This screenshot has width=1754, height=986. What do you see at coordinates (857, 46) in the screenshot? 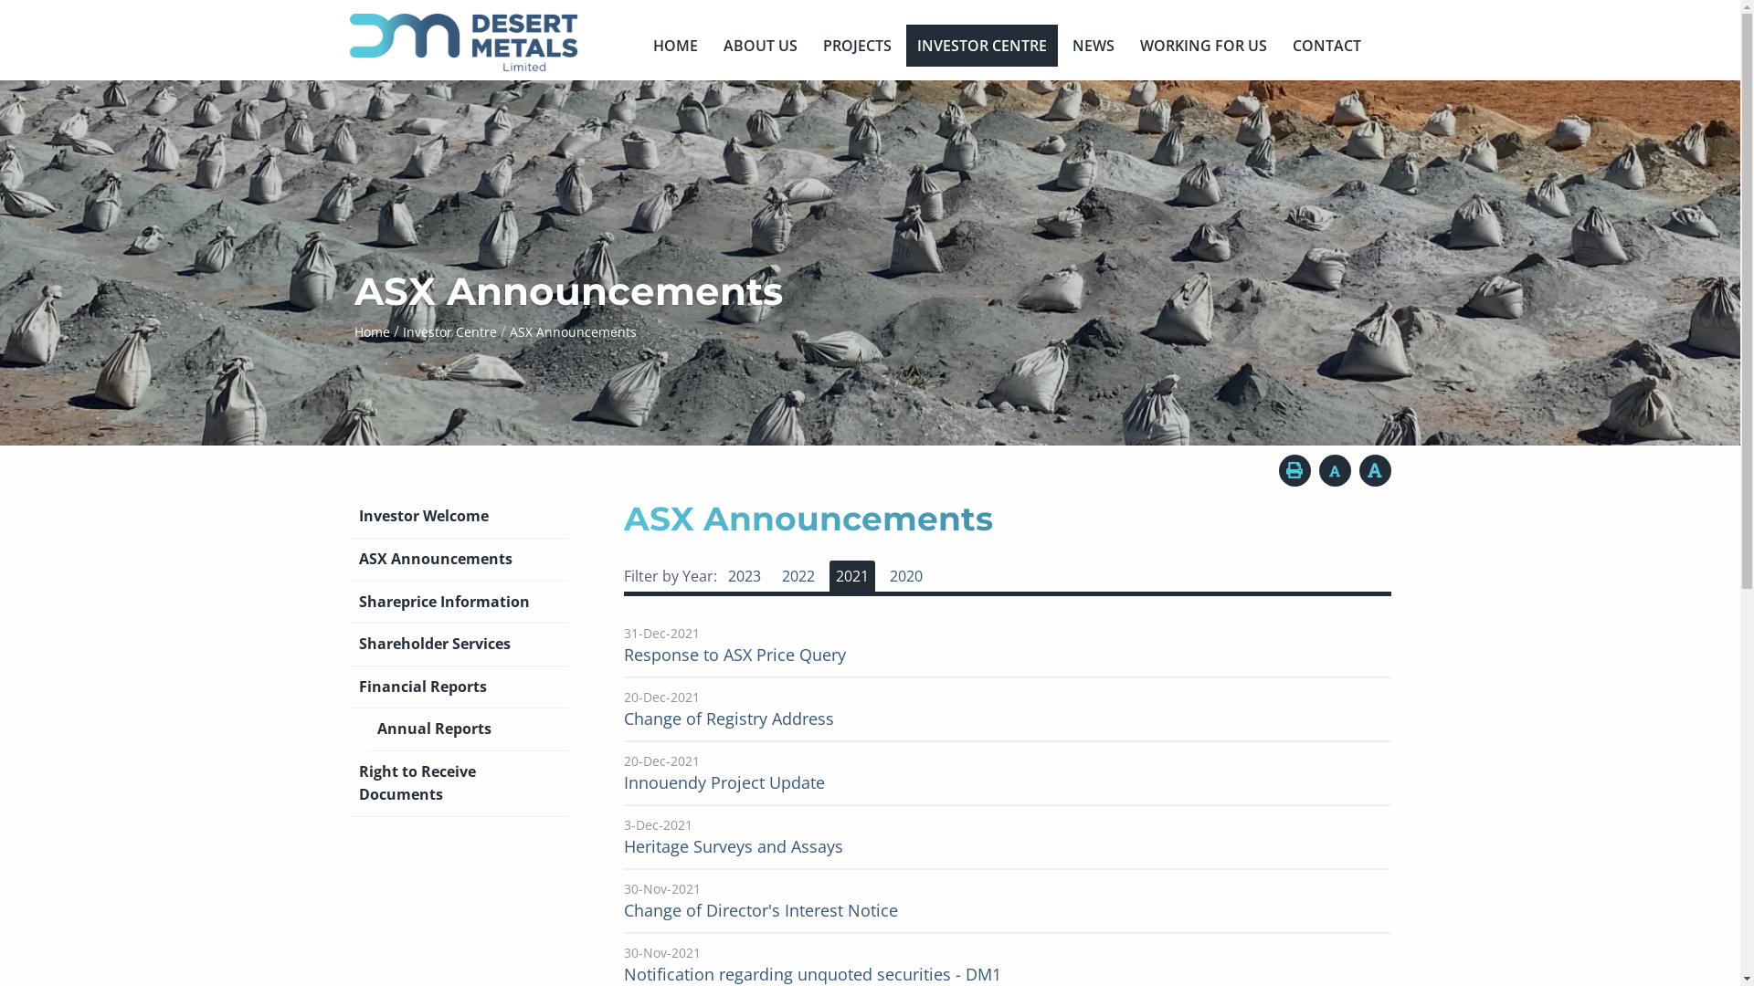
I see `PROJECTS` at bounding box center [857, 46].